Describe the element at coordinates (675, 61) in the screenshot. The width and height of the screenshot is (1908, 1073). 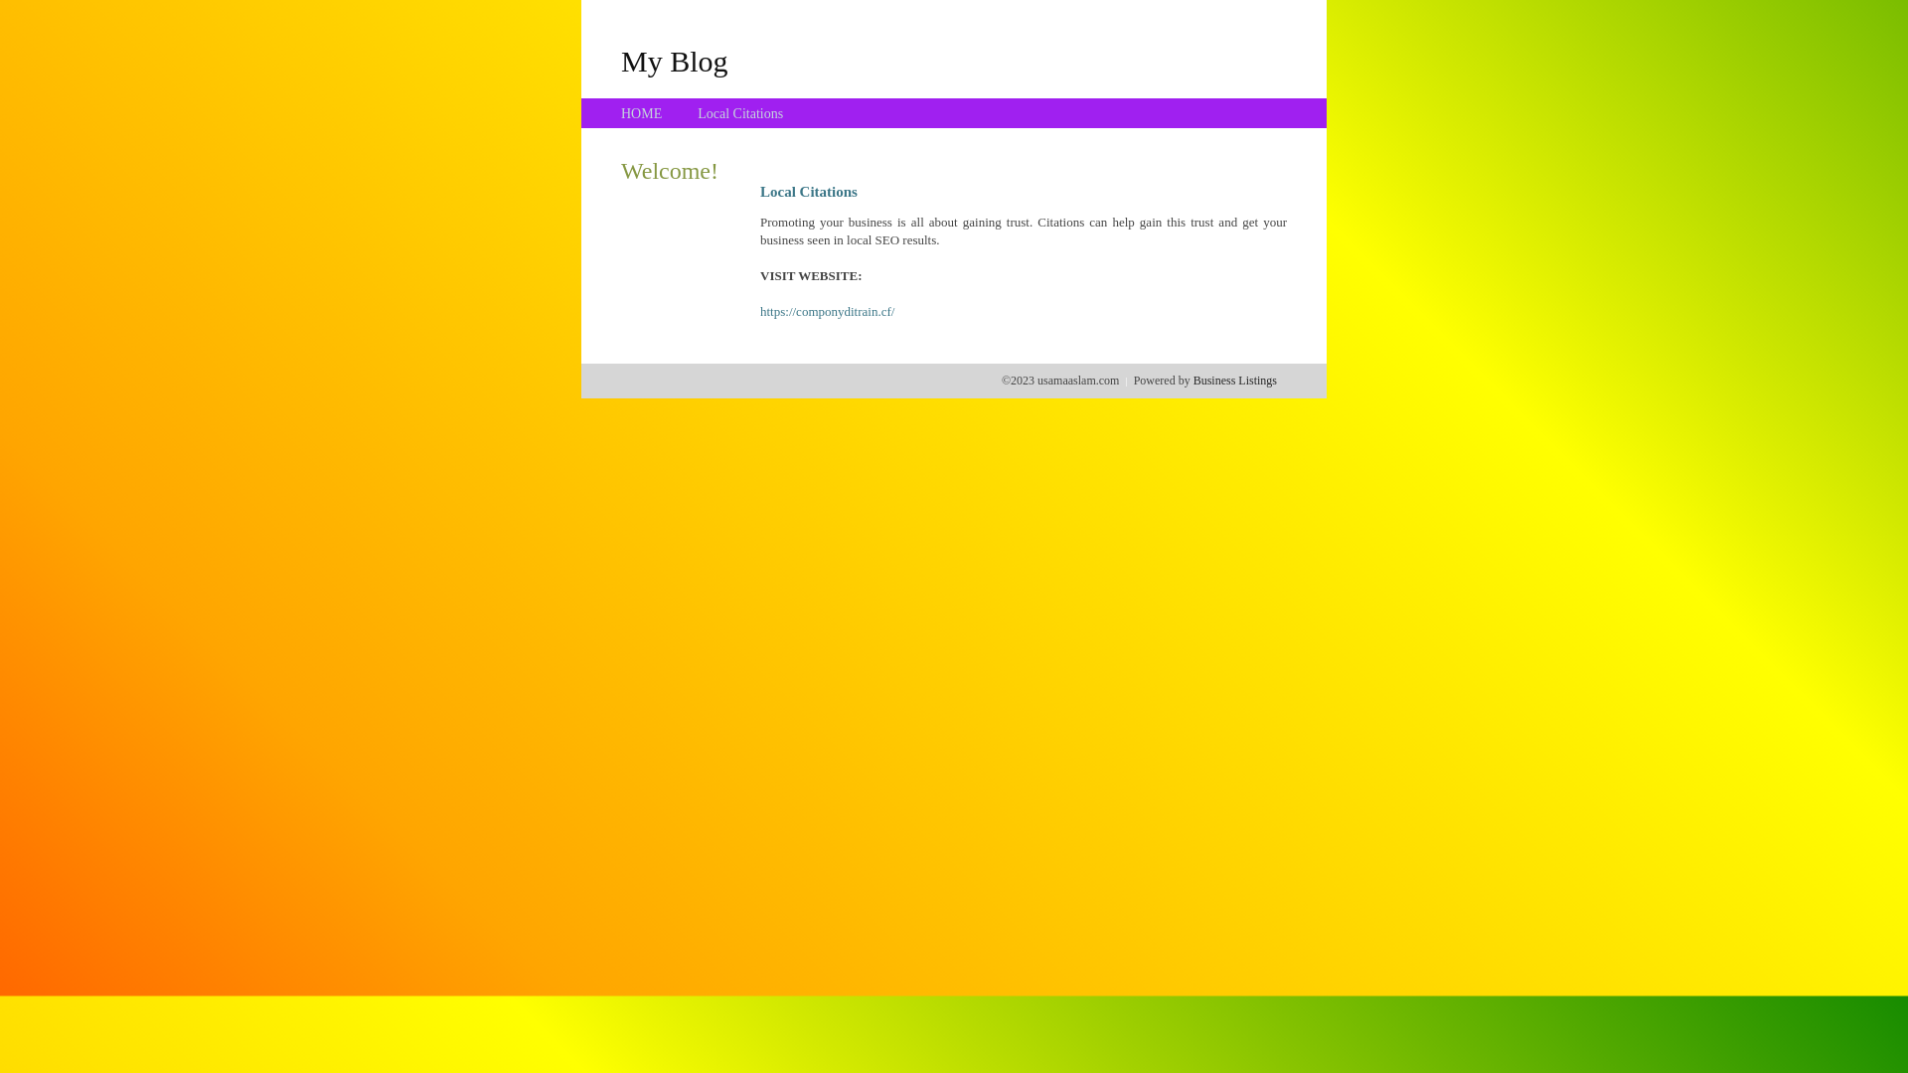
I see `My Blog` at that location.